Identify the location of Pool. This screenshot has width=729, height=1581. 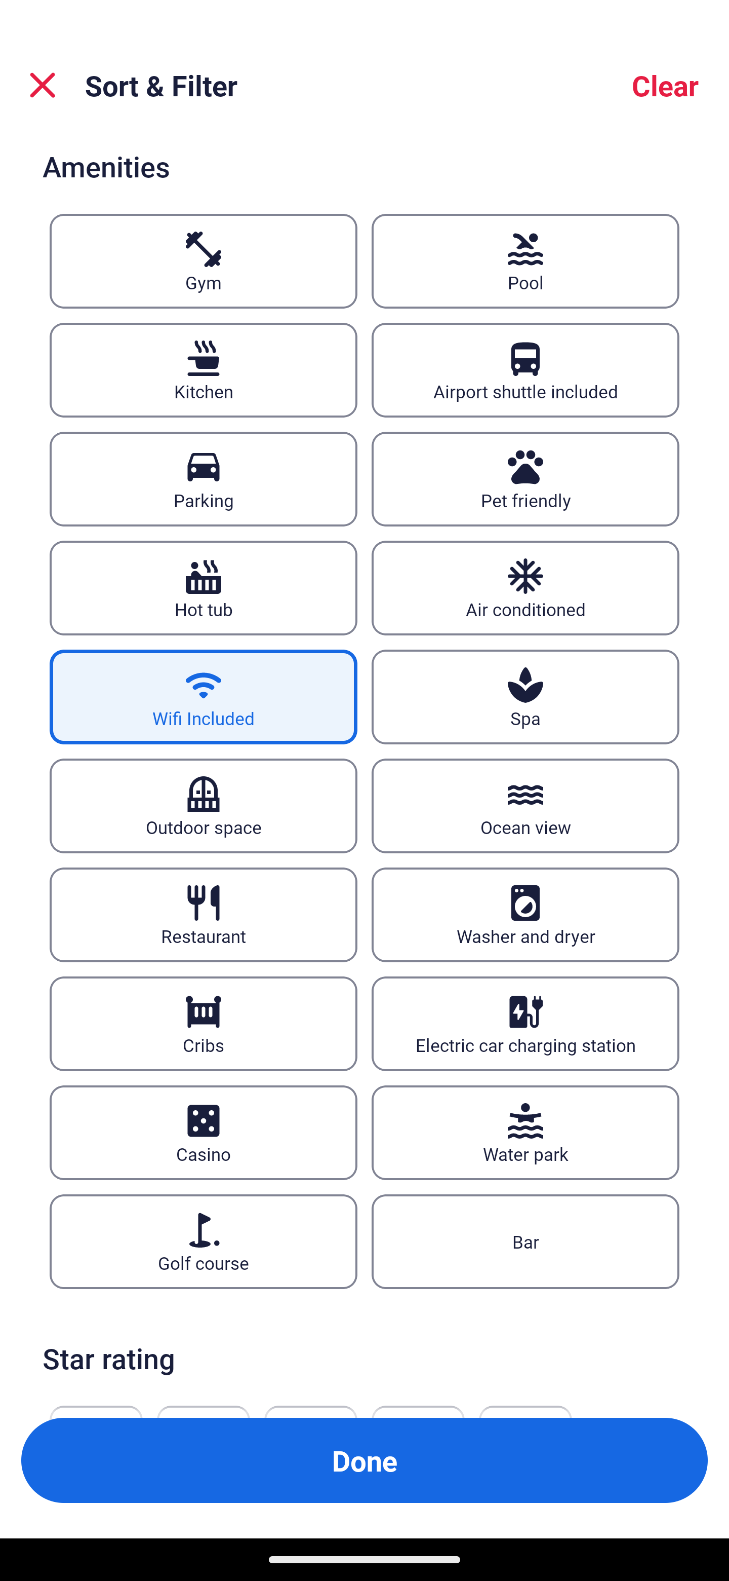
(525, 260).